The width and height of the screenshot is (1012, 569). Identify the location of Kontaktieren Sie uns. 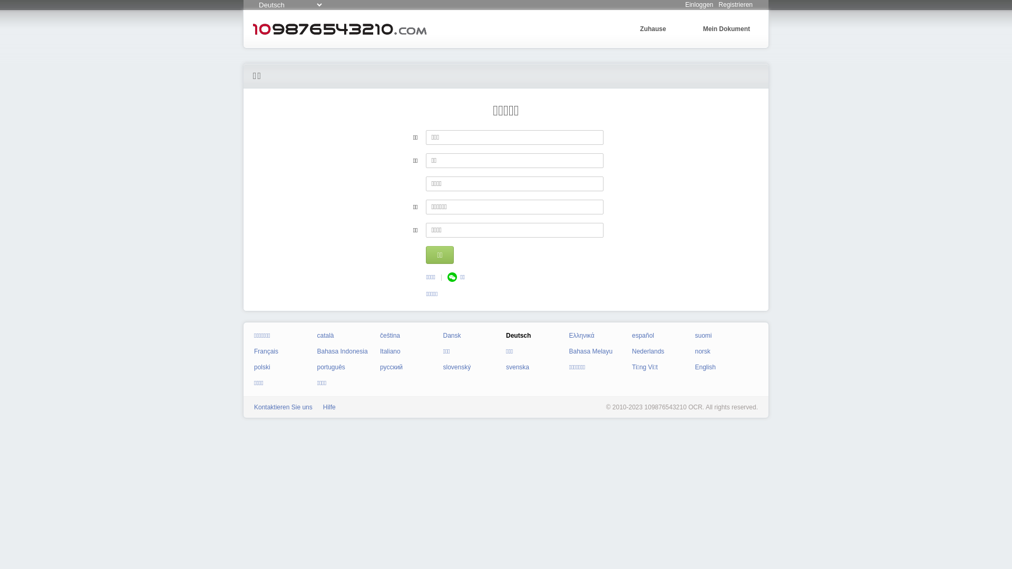
(284, 407).